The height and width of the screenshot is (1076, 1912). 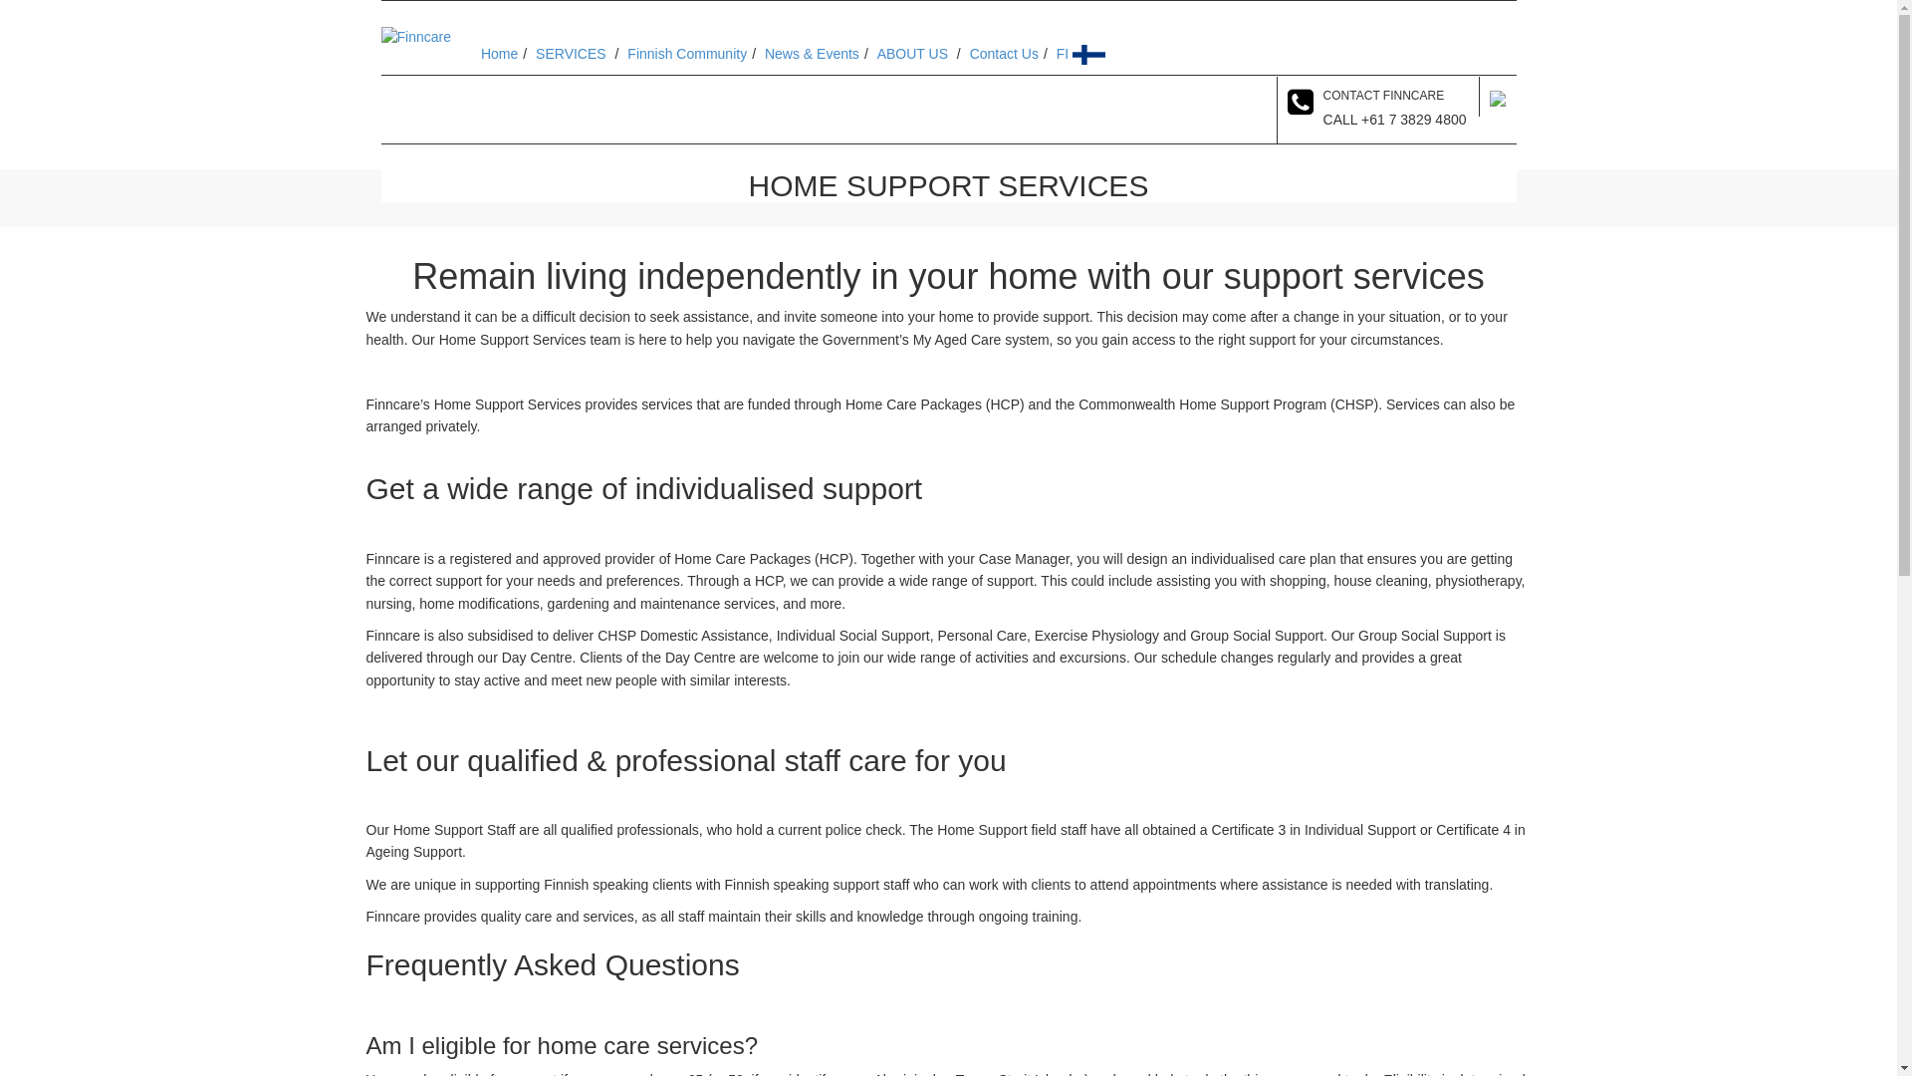 What do you see at coordinates (572, 54) in the screenshot?
I see `SERVICES` at bounding box center [572, 54].